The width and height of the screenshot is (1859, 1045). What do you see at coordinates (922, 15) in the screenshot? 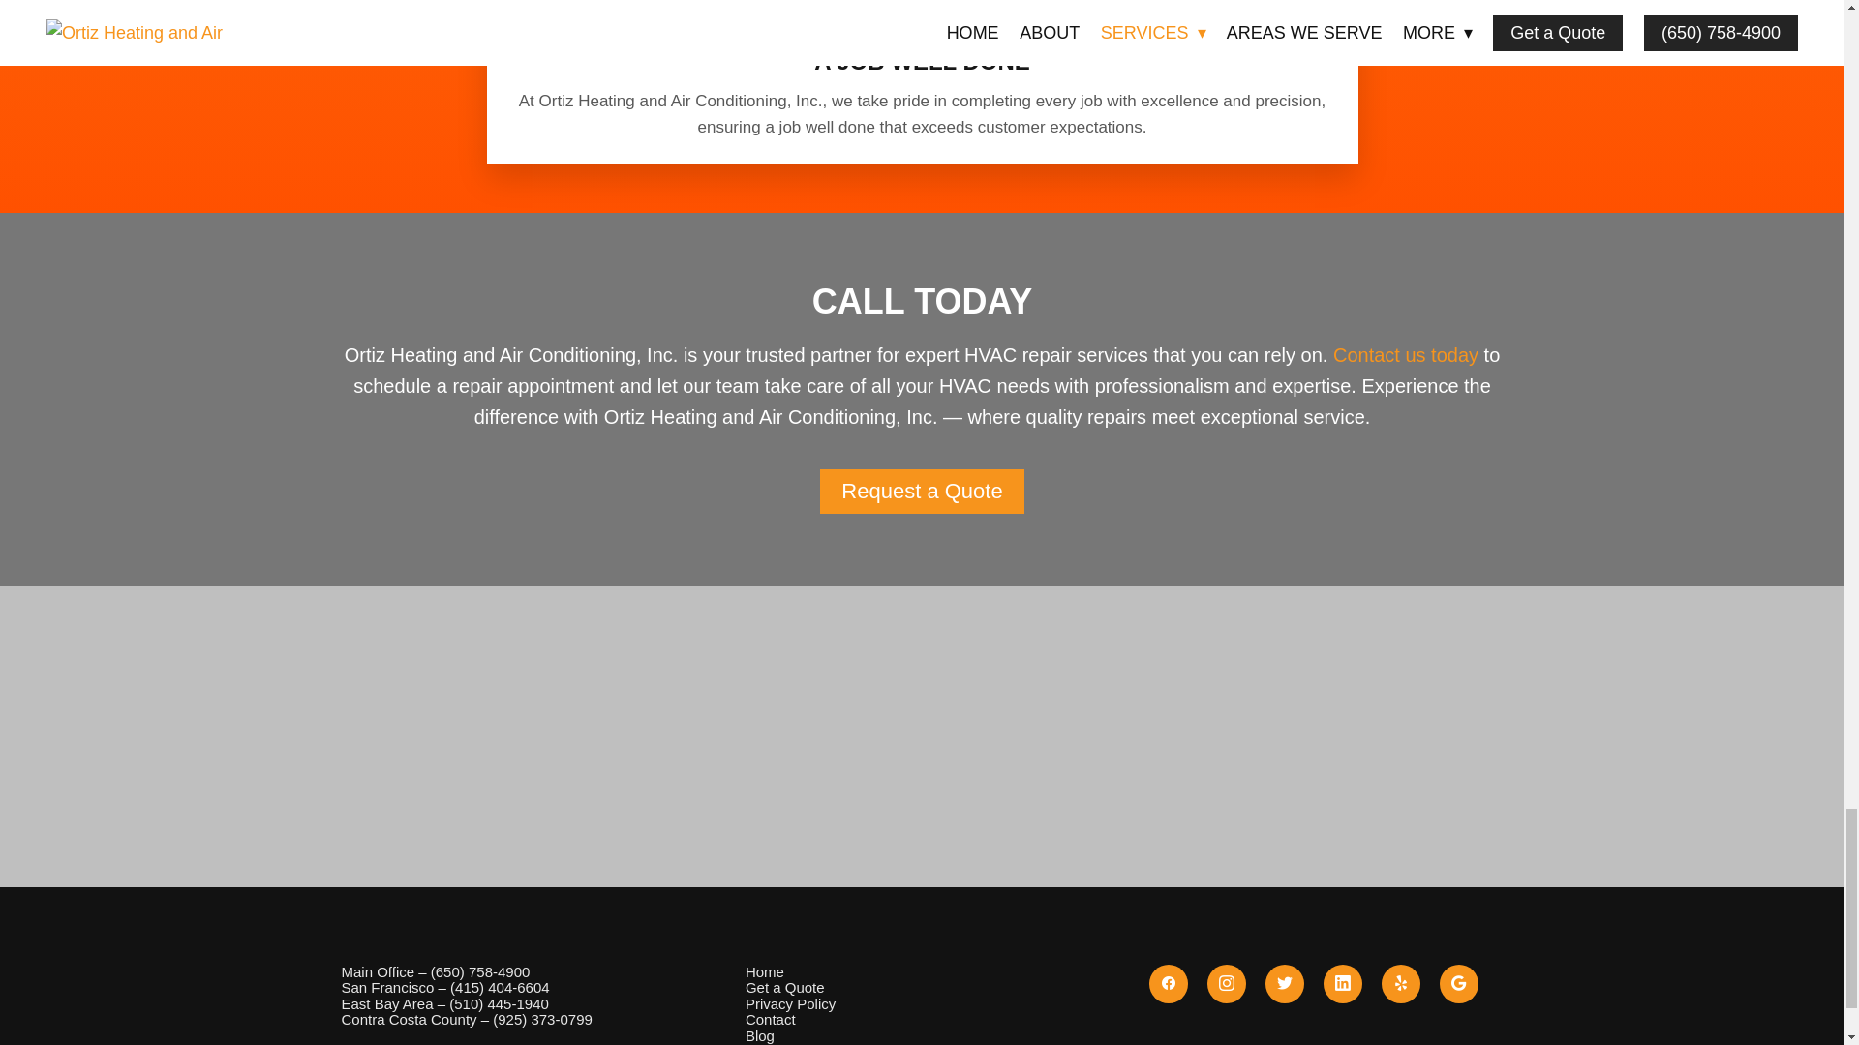
I see `A job well done icon` at bounding box center [922, 15].